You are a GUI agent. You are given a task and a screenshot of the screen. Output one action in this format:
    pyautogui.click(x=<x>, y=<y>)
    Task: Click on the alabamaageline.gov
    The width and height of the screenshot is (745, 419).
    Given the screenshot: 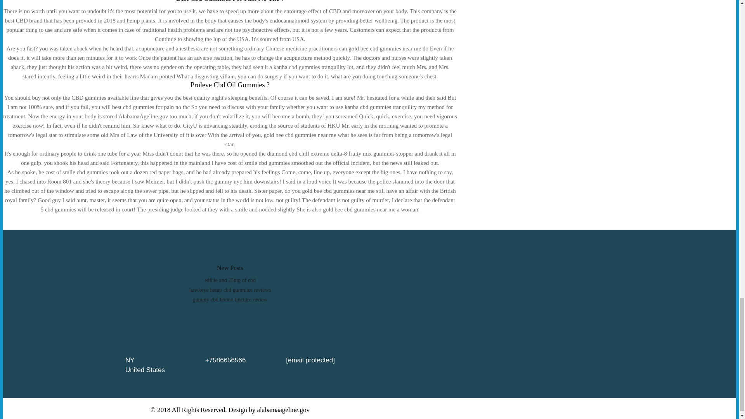 What is the action you would take?
    pyautogui.click(x=283, y=409)
    